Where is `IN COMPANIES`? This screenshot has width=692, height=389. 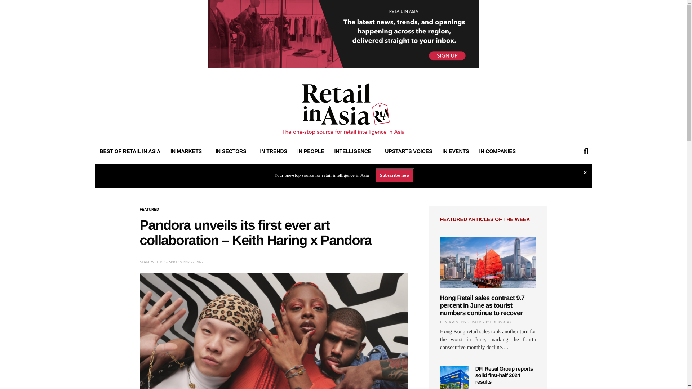 IN COMPANIES is located at coordinates (497, 151).